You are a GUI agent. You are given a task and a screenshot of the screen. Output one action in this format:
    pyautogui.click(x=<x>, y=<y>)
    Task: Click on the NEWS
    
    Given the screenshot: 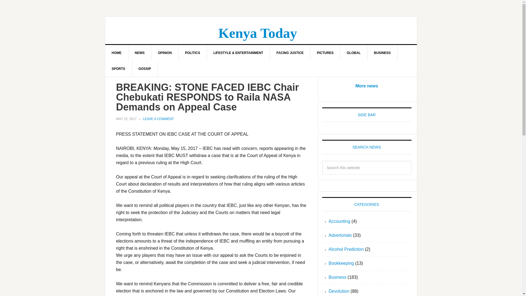 What is the action you would take?
    pyautogui.click(x=140, y=53)
    